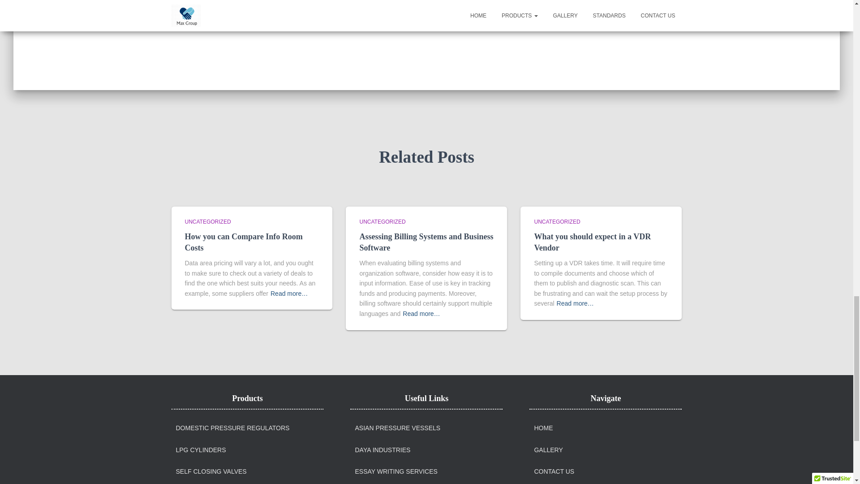  What do you see at coordinates (244, 242) in the screenshot?
I see `How you can Compare Info Room Costs` at bounding box center [244, 242].